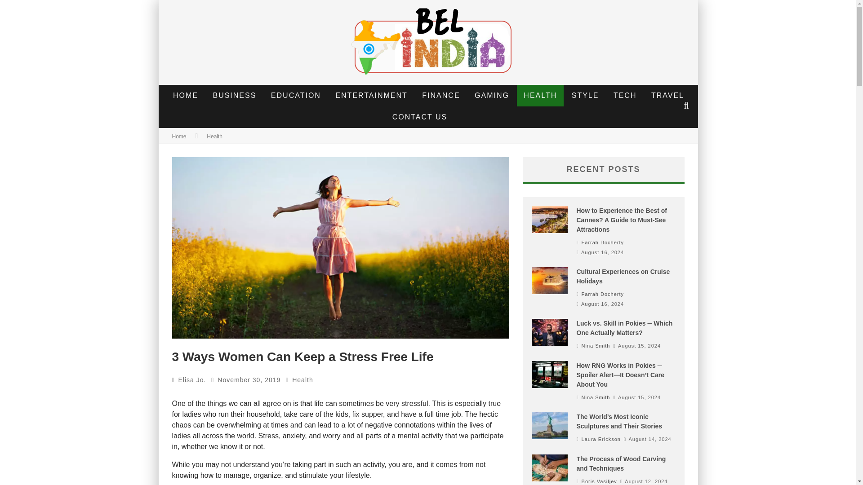  Describe the element at coordinates (192, 380) in the screenshot. I see `Elisa Jo.` at that location.